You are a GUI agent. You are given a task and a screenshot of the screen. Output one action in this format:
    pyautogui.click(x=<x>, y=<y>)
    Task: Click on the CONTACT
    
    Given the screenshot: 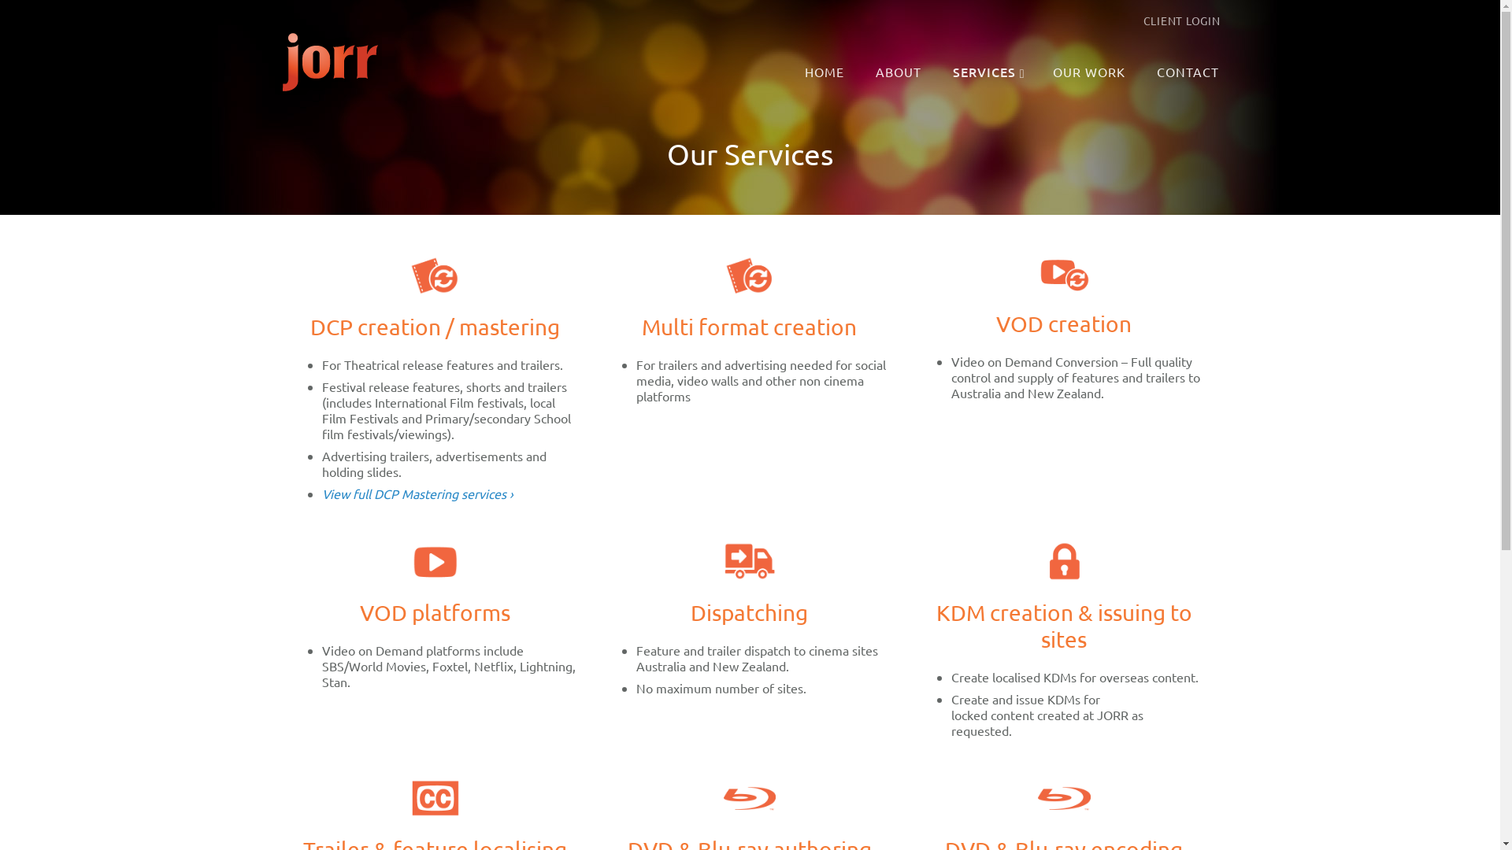 What is the action you would take?
    pyautogui.click(x=1190, y=72)
    